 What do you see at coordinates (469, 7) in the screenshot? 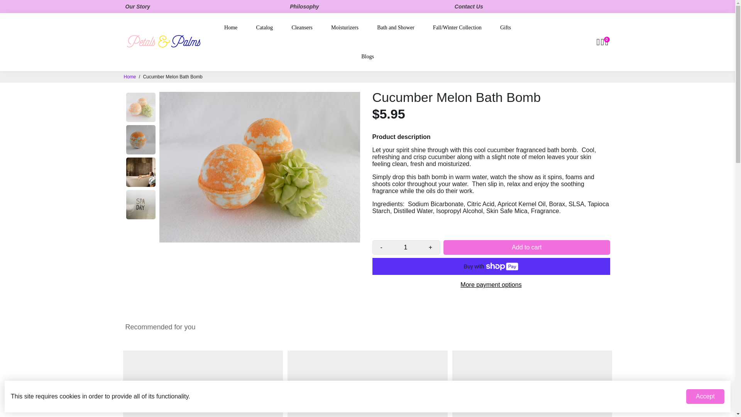
I see `Contact Us, We Would Love To Hear From You` at bounding box center [469, 7].